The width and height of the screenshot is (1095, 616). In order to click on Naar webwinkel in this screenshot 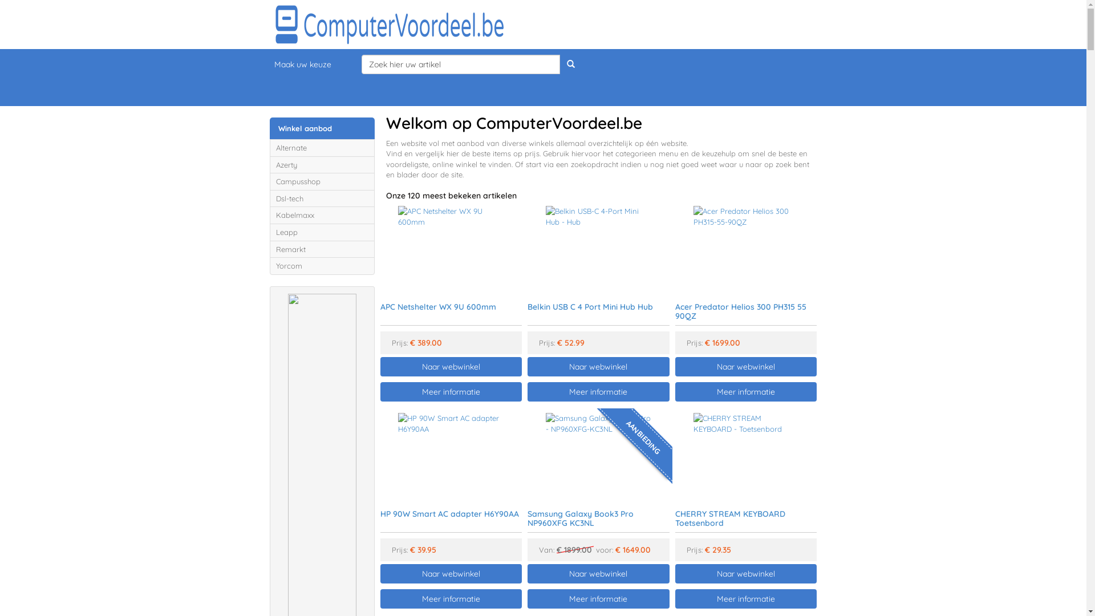, I will do `click(746, 367)`.